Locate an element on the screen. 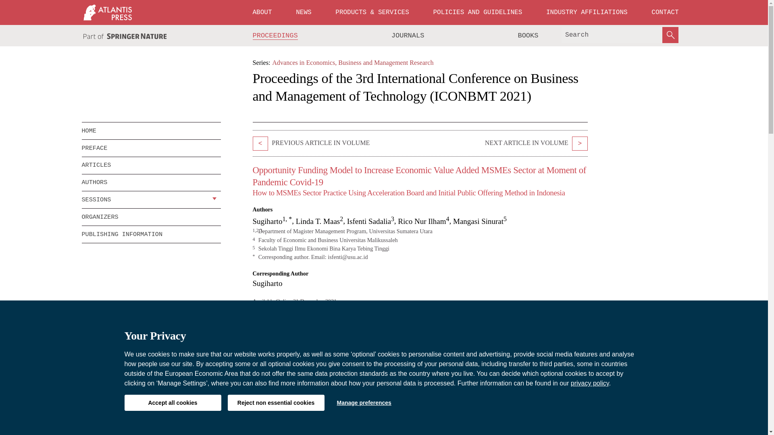 Image resolution: width=774 pixels, height=435 pixels. Advances in Economics, Business and Management Research is located at coordinates (353, 62).